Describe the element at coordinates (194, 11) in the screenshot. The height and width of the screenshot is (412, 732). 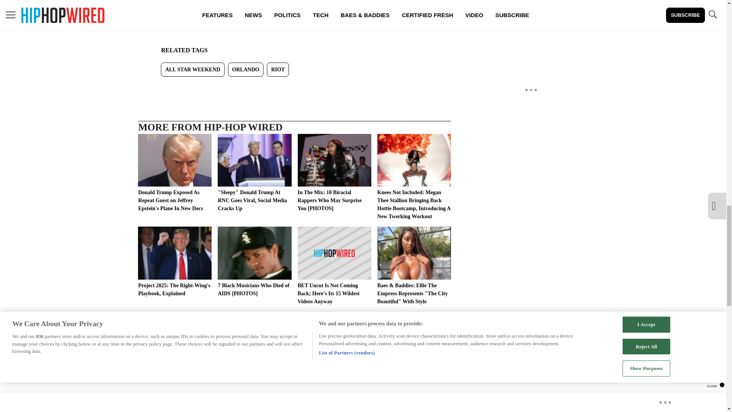
I see `OmegaJai` at that location.